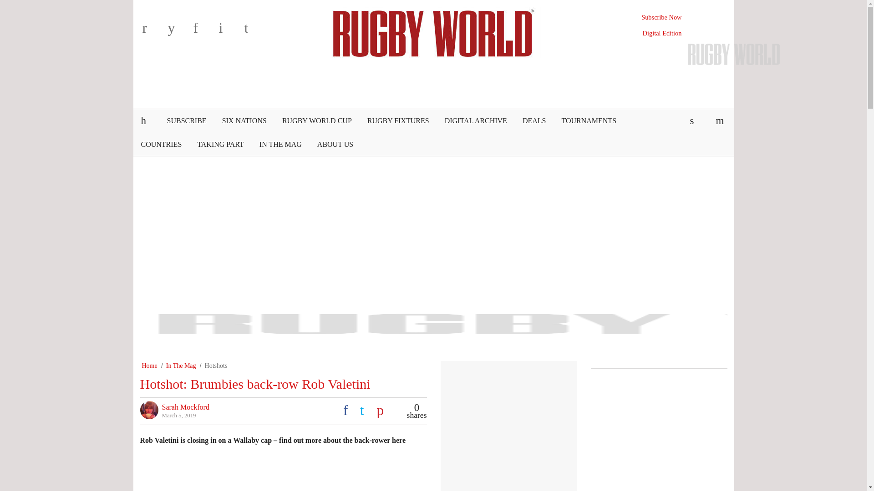 The width and height of the screenshot is (874, 491). Describe the element at coordinates (317, 120) in the screenshot. I see `RUGBY WORLD CUP` at that location.